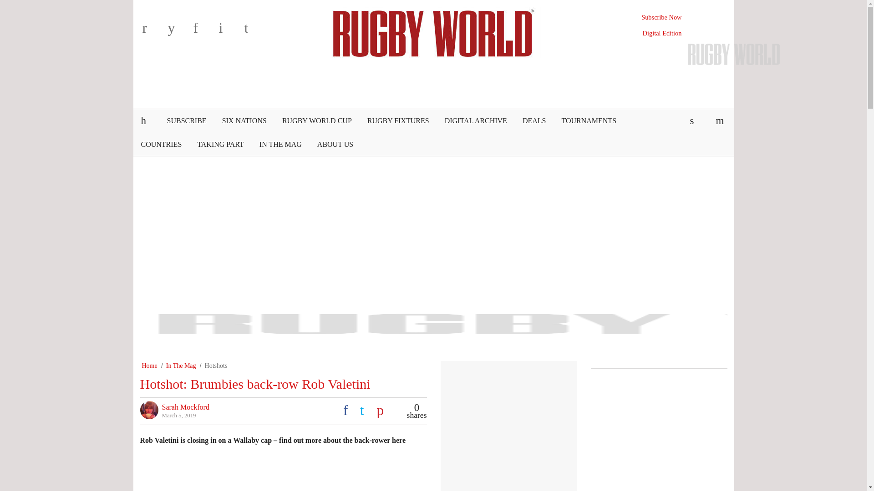 The width and height of the screenshot is (874, 491). Describe the element at coordinates (317, 120) in the screenshot. I see `RUGBY WORLD CUP` at that location.